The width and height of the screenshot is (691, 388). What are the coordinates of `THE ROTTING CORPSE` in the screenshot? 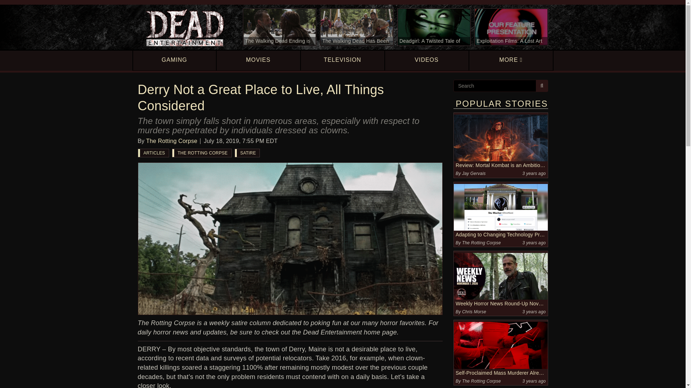 It's located at (202, 153).